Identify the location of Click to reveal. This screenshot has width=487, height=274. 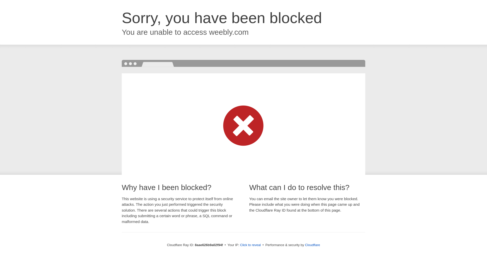
(250, 245).